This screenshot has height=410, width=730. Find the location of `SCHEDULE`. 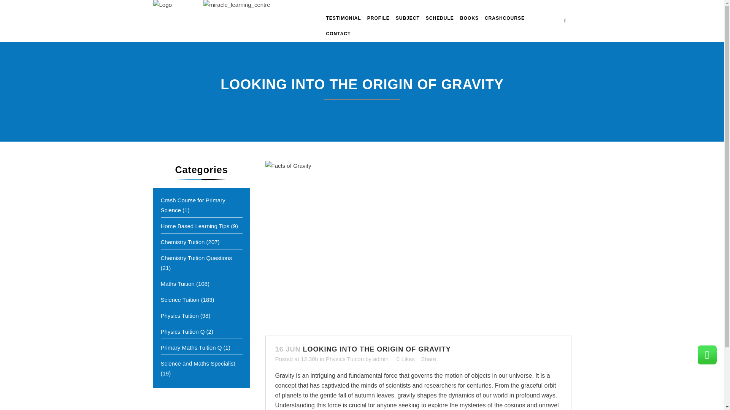

SCHEDULE is located at coordinates (440, 18).